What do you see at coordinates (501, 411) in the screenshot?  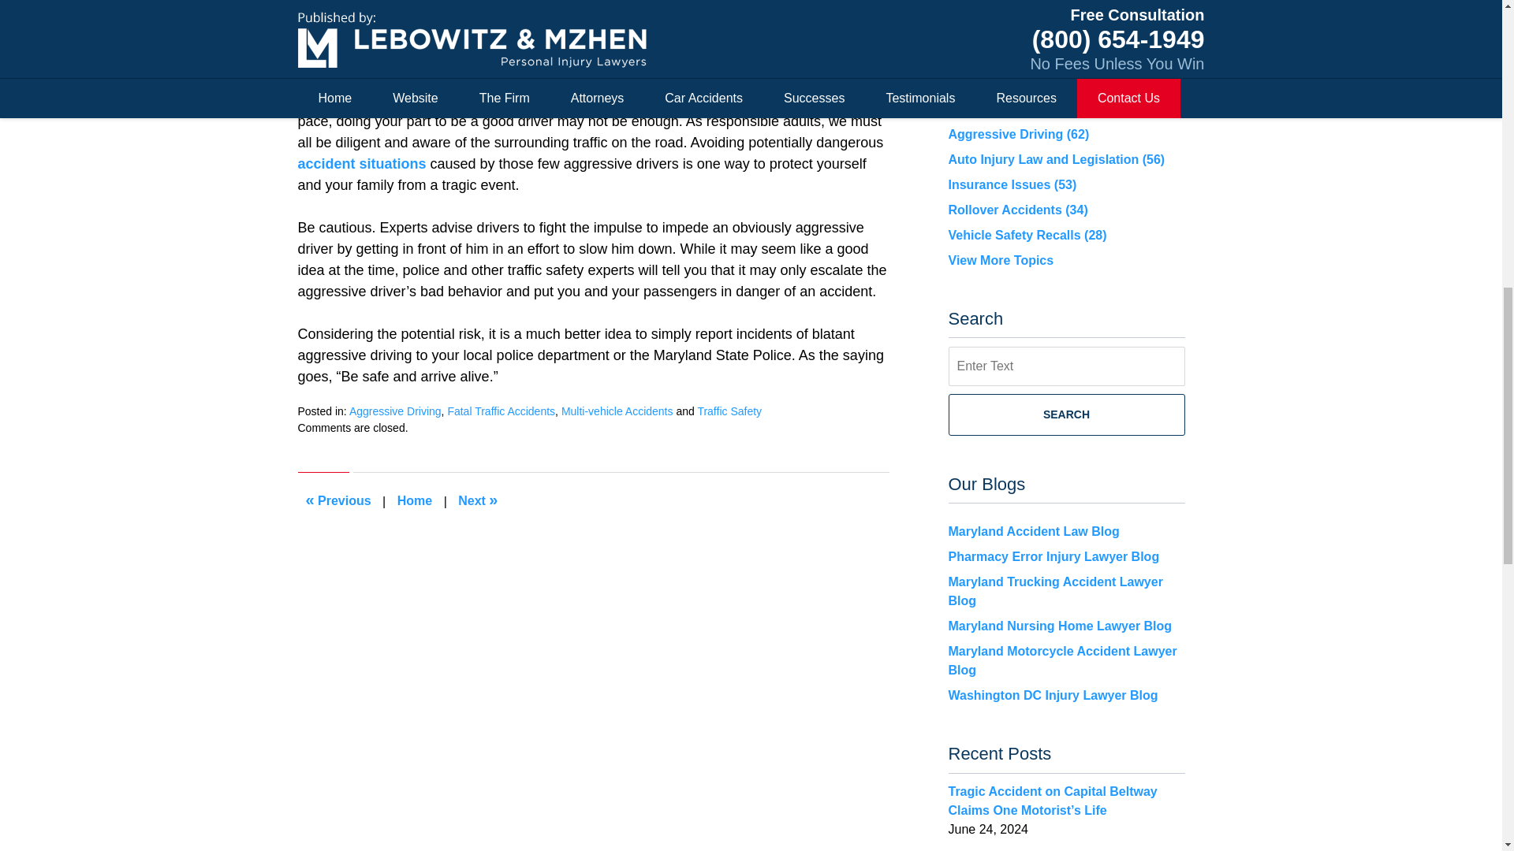 I see `View all posts in Fatal Traffic Accidents` at bounding box center [501, 411].